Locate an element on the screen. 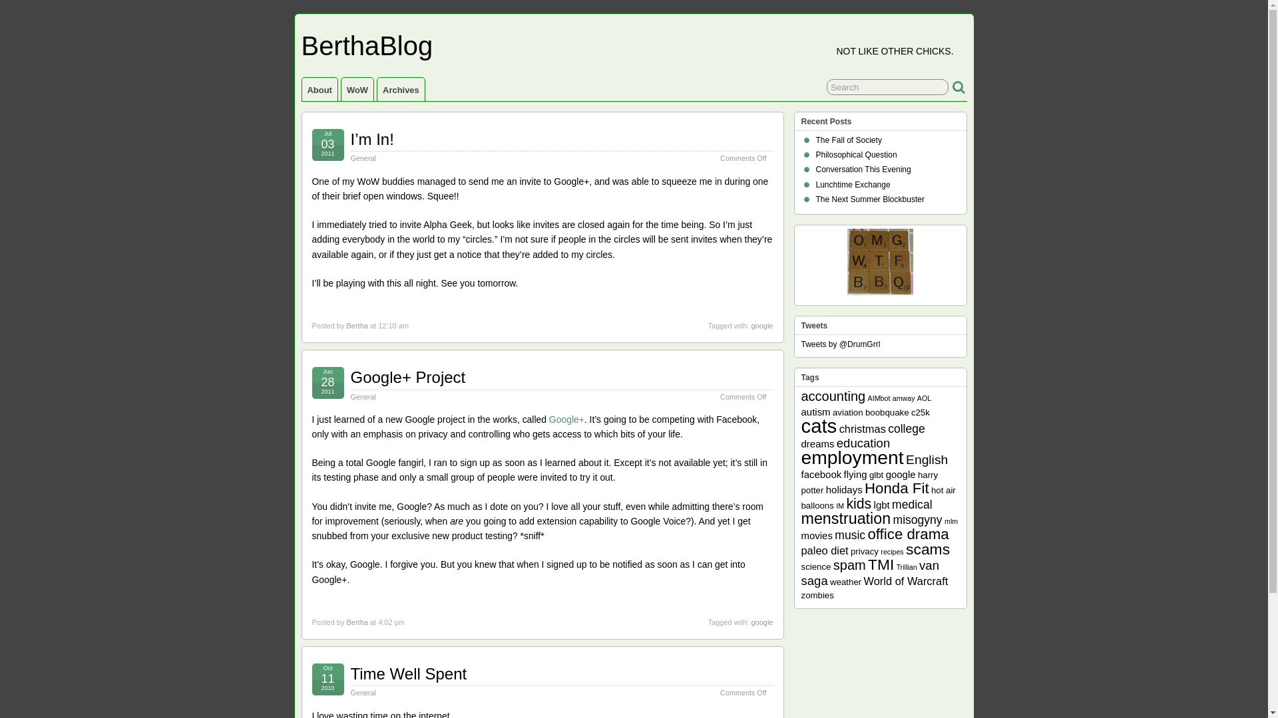  Archives is located at coordinates (401, 89).